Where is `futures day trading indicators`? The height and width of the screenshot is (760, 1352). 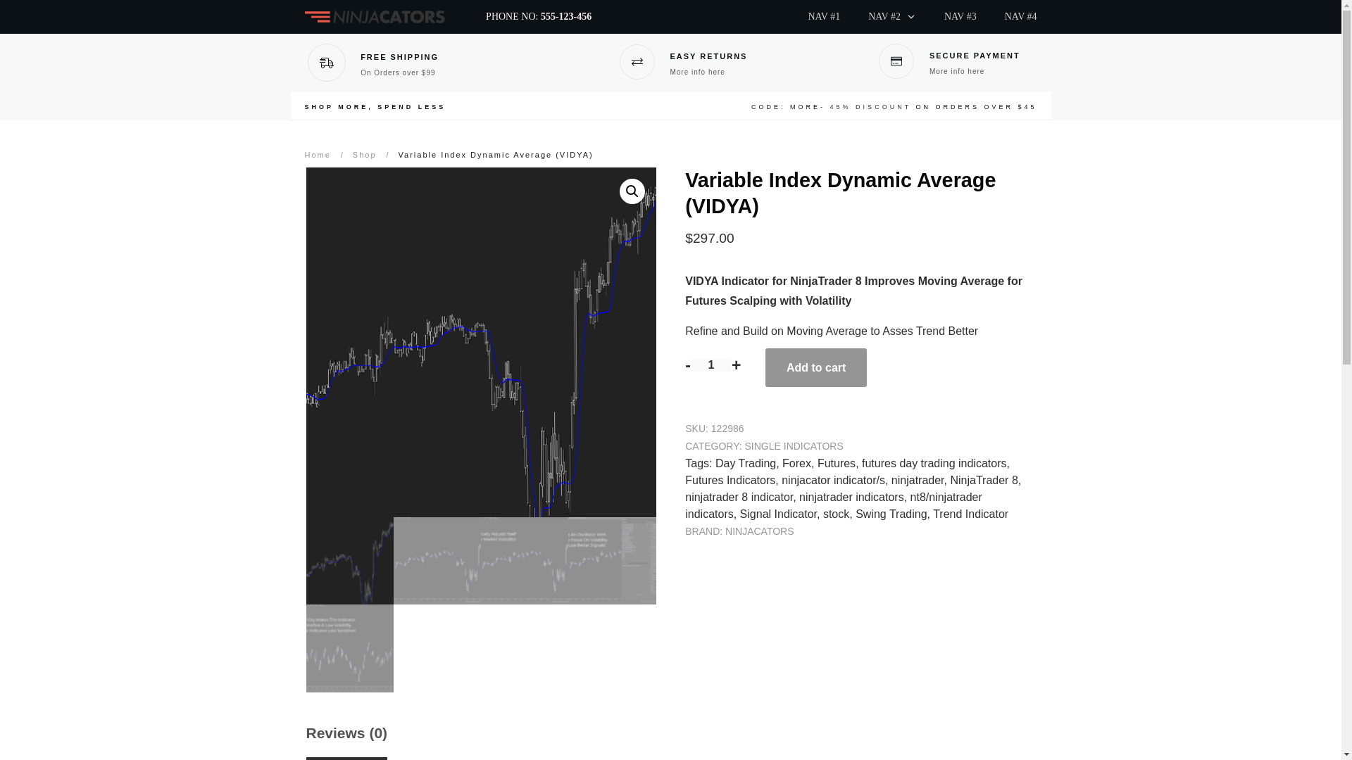
futures day trading indicators is located at coordinates (934, 463).